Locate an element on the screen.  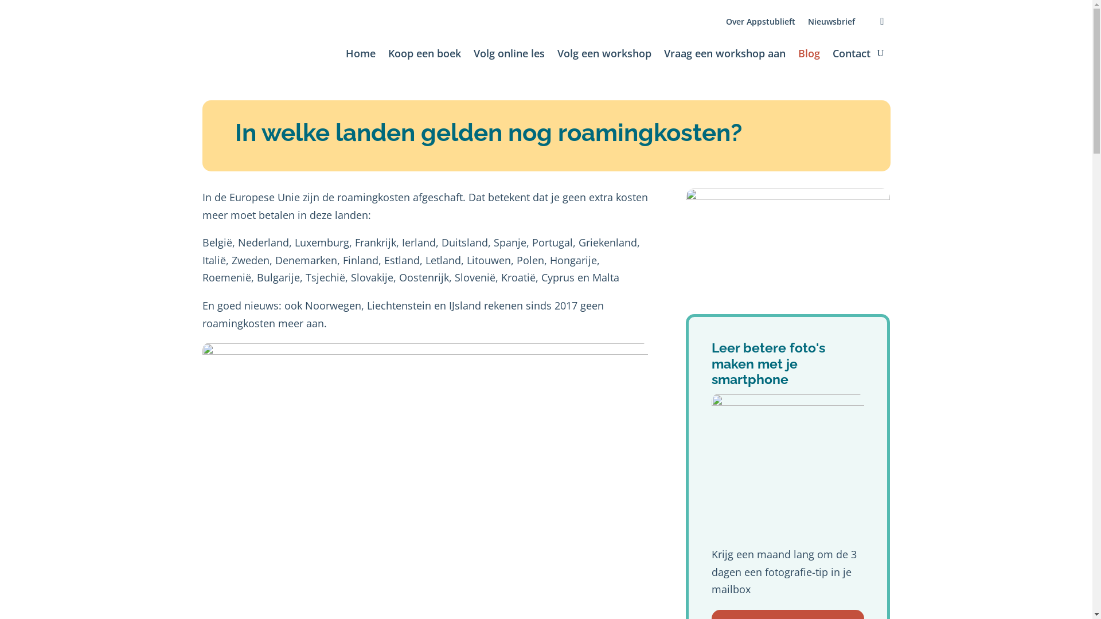
Nieuwsbrief is located at coordinates (831, 24).